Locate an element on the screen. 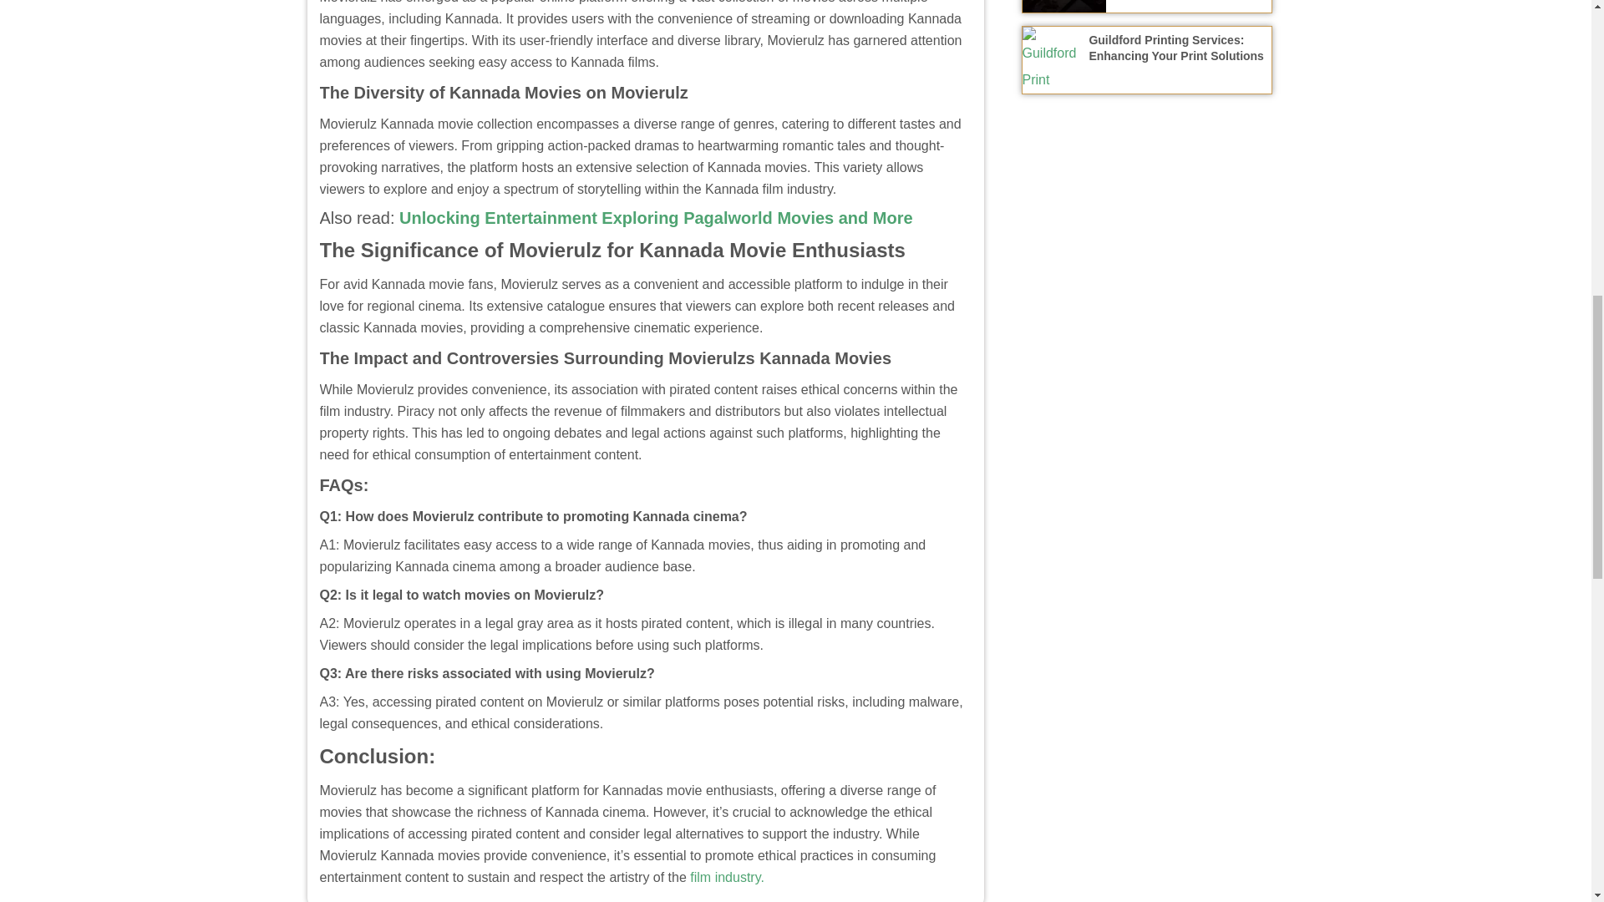 The image size is (1604, 902). film industry. is located at coordinates (725, 877).